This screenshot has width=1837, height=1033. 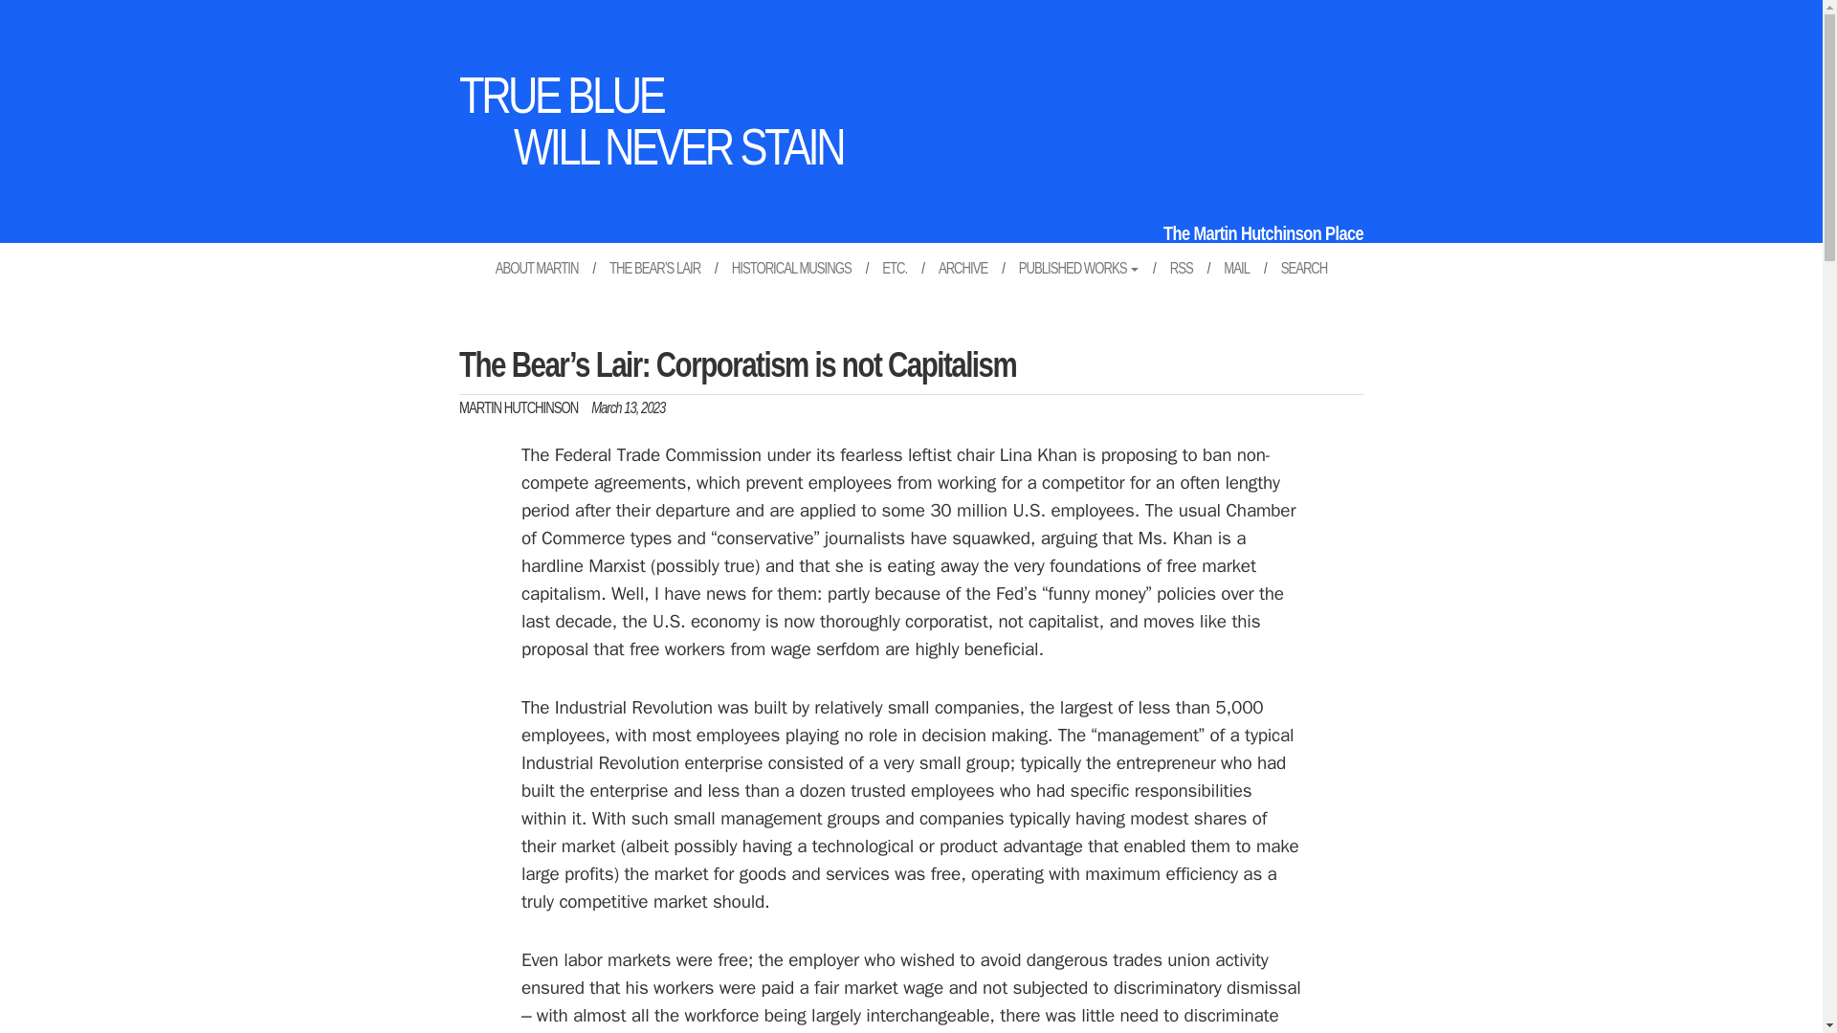 I want to click on HISTORICAL MUSINGS, so click(x=791, y=267).